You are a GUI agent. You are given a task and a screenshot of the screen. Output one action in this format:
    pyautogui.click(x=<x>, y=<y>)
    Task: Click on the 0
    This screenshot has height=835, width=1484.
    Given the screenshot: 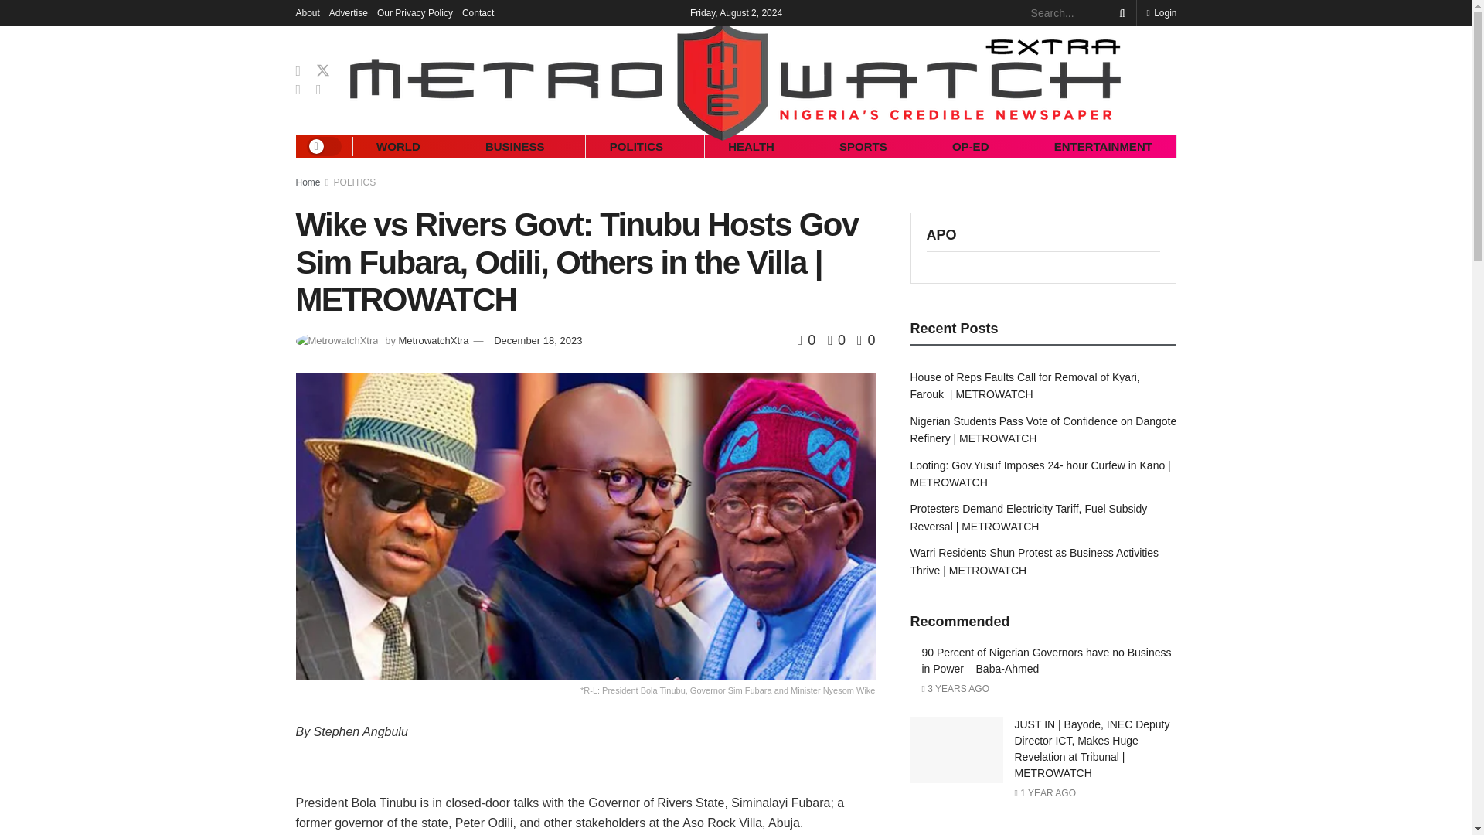 What is the action you would take?
    pyautogui.click(x=808, y=340)
    